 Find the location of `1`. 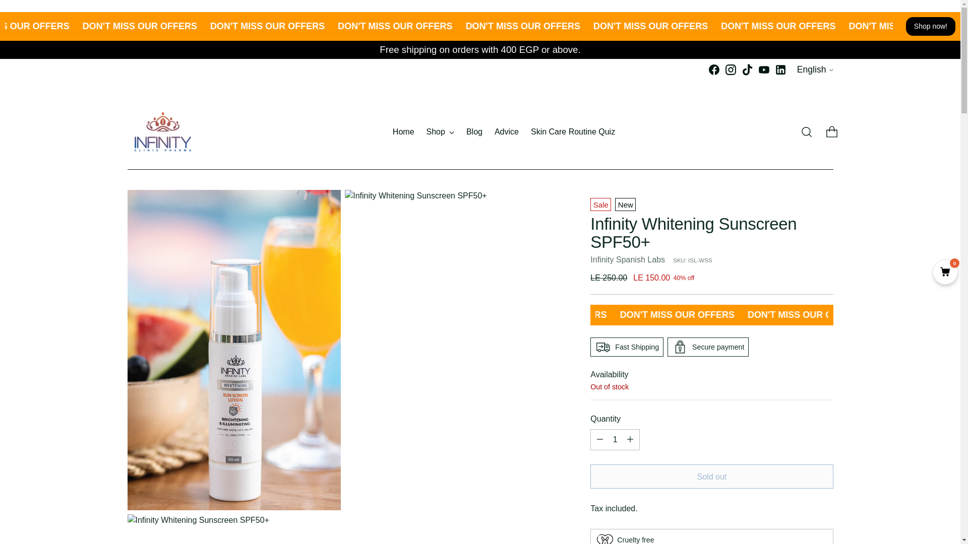

1 is located at coordinates (615, 440).